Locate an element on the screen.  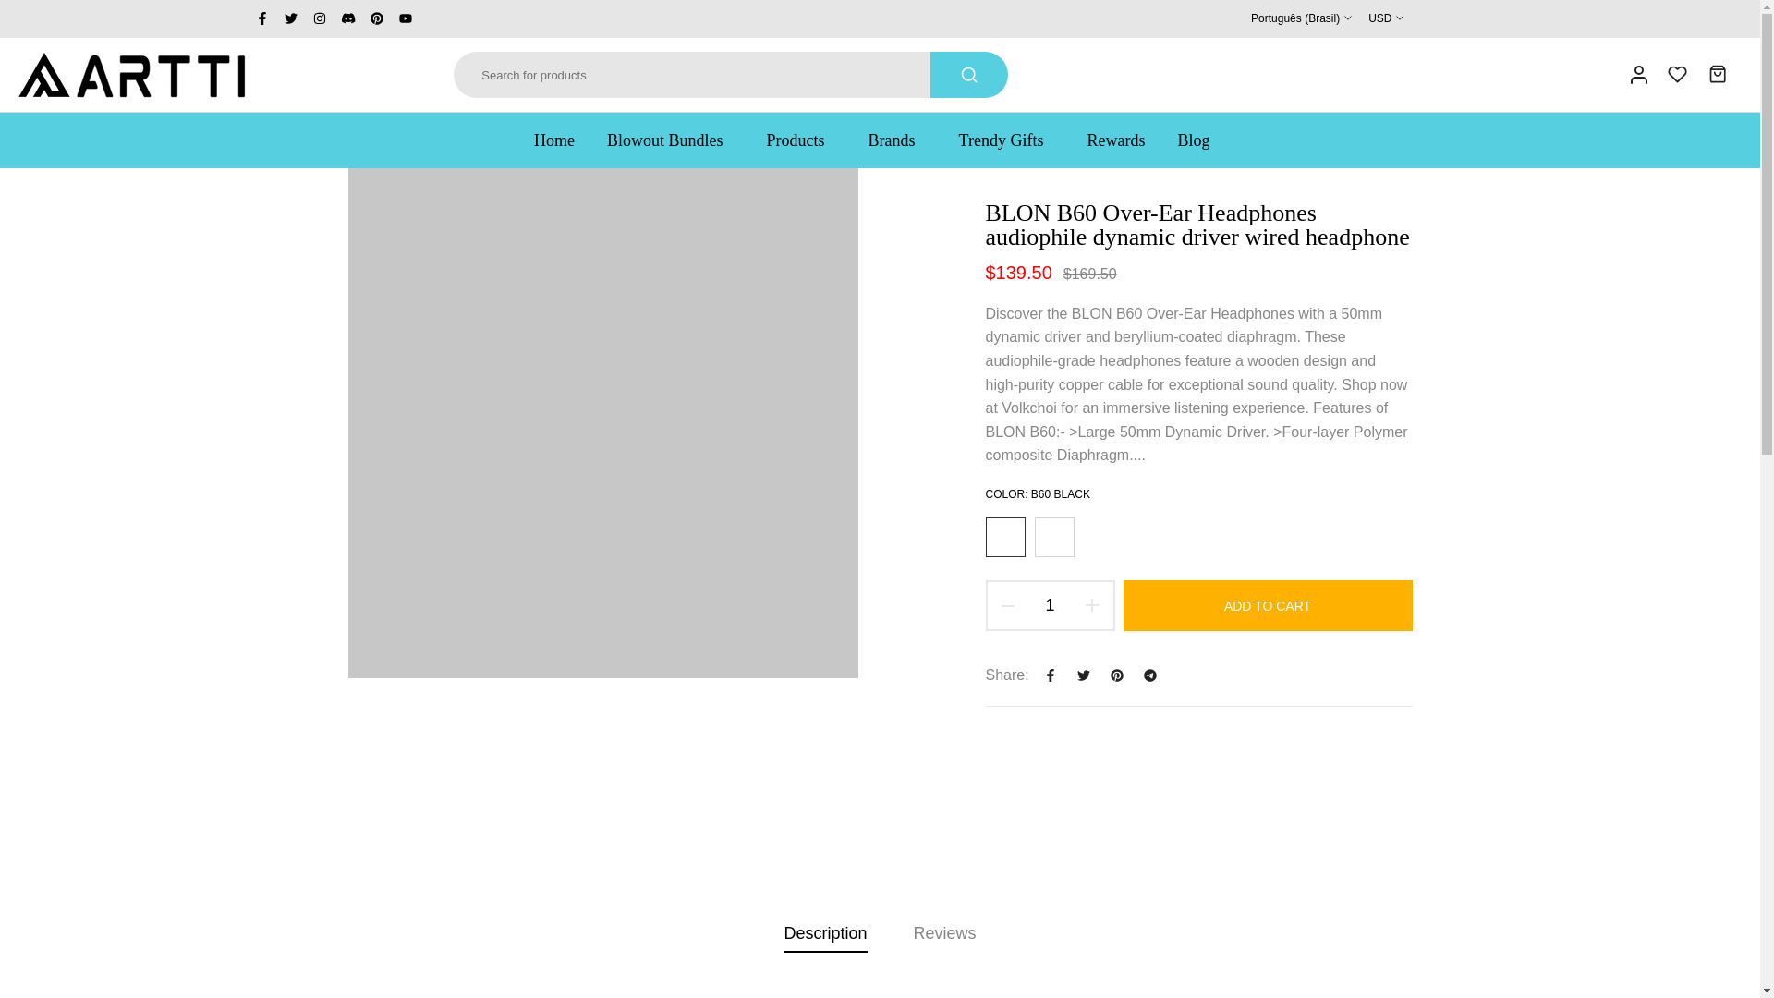
Blowout Bundles is located at coordinates (671, 140).